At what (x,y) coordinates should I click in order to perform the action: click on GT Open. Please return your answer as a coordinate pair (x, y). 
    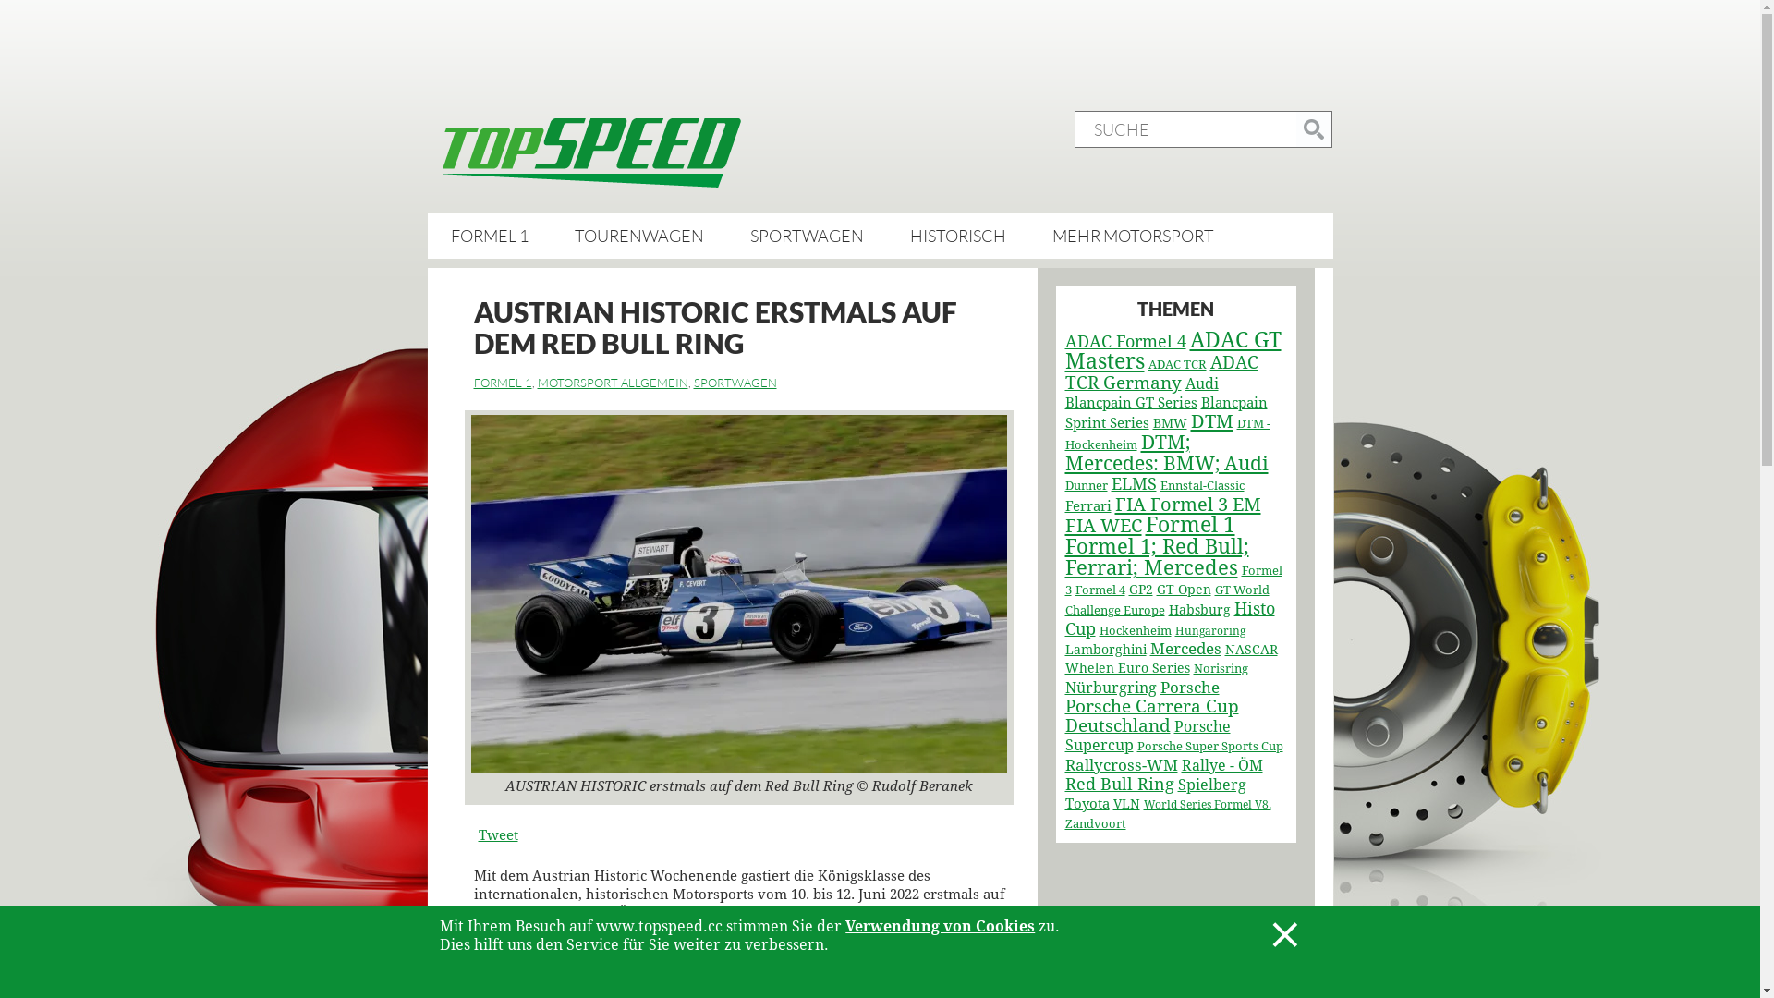
    Looking at the image, I should click on (1185, 590).